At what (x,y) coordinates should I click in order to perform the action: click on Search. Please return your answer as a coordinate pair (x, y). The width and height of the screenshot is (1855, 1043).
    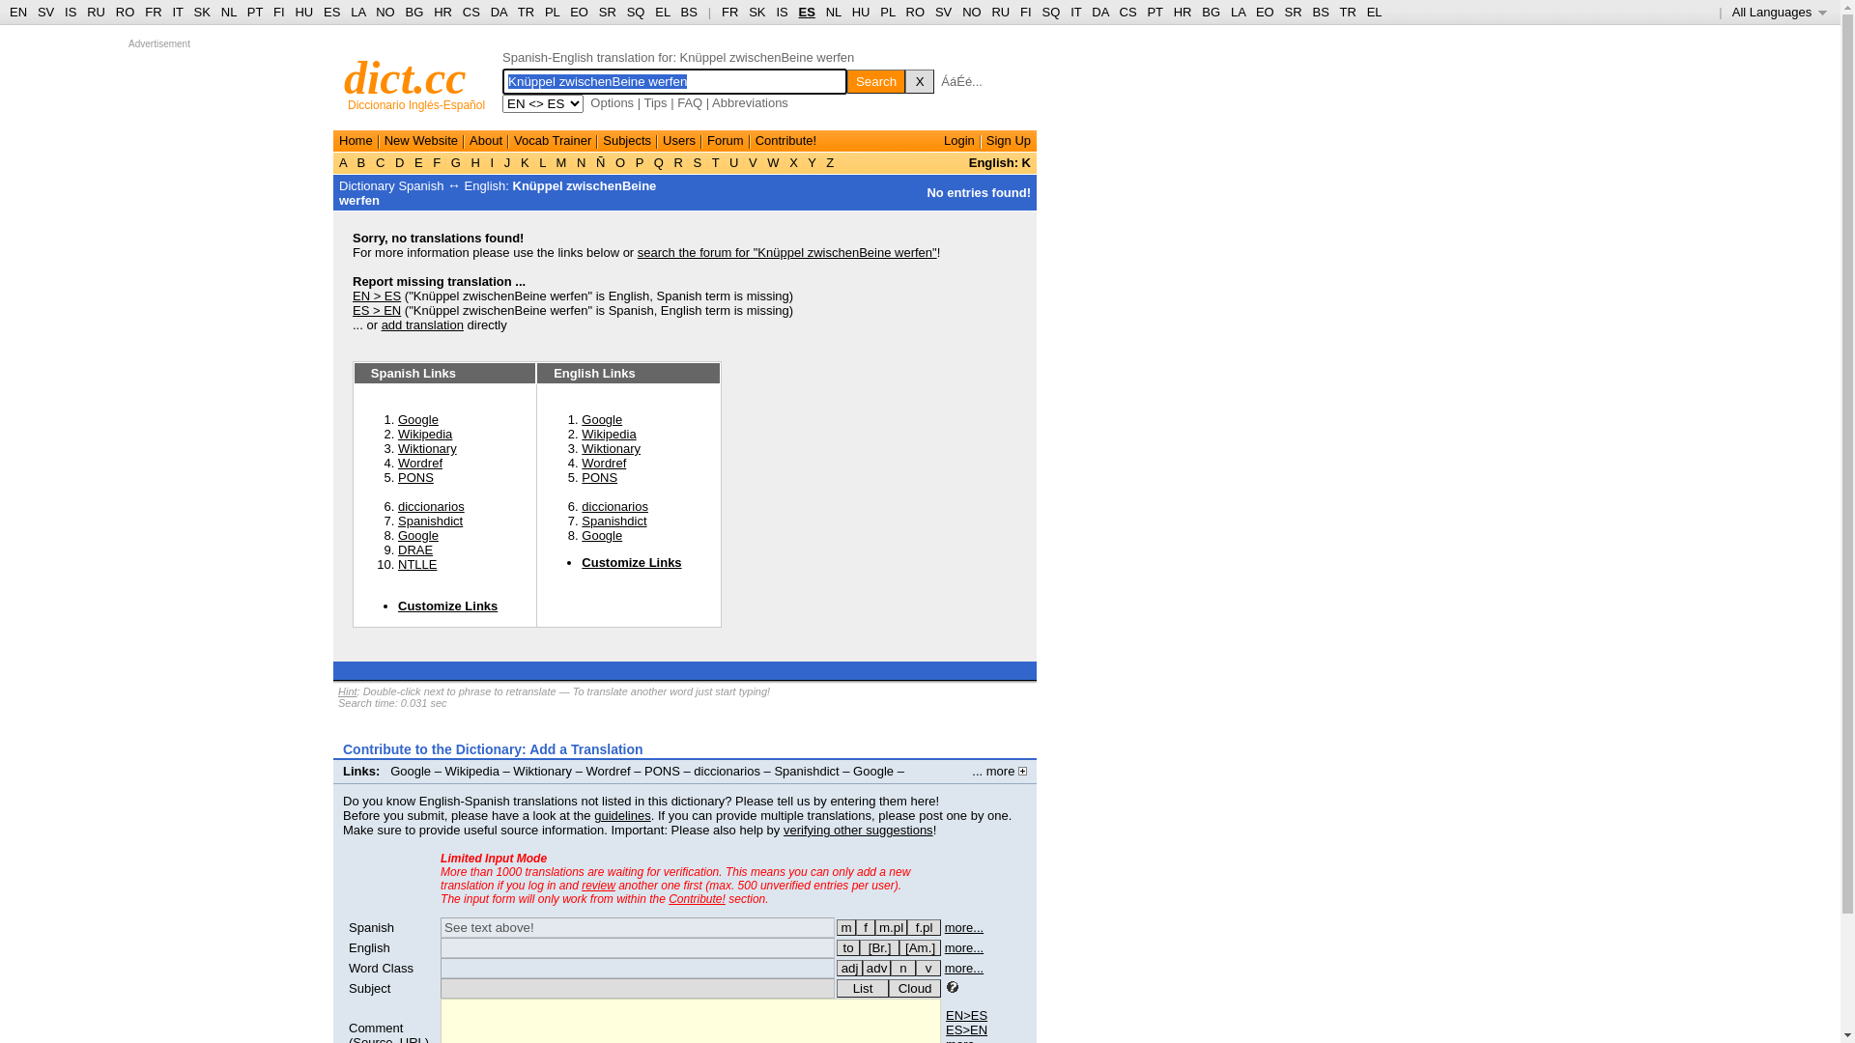
    Looking at the image, I should click on (876, 81).